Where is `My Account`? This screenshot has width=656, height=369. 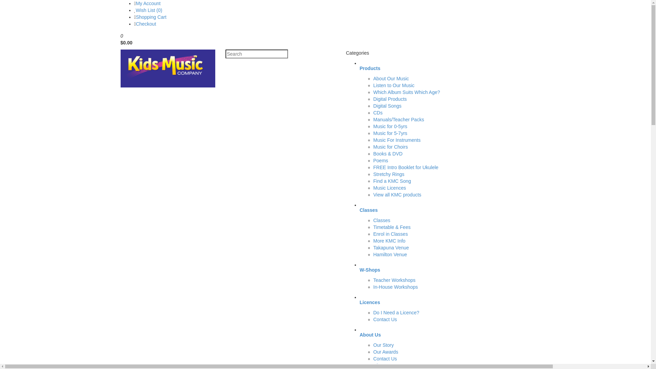
My Account is located at coordinates (148, 3).